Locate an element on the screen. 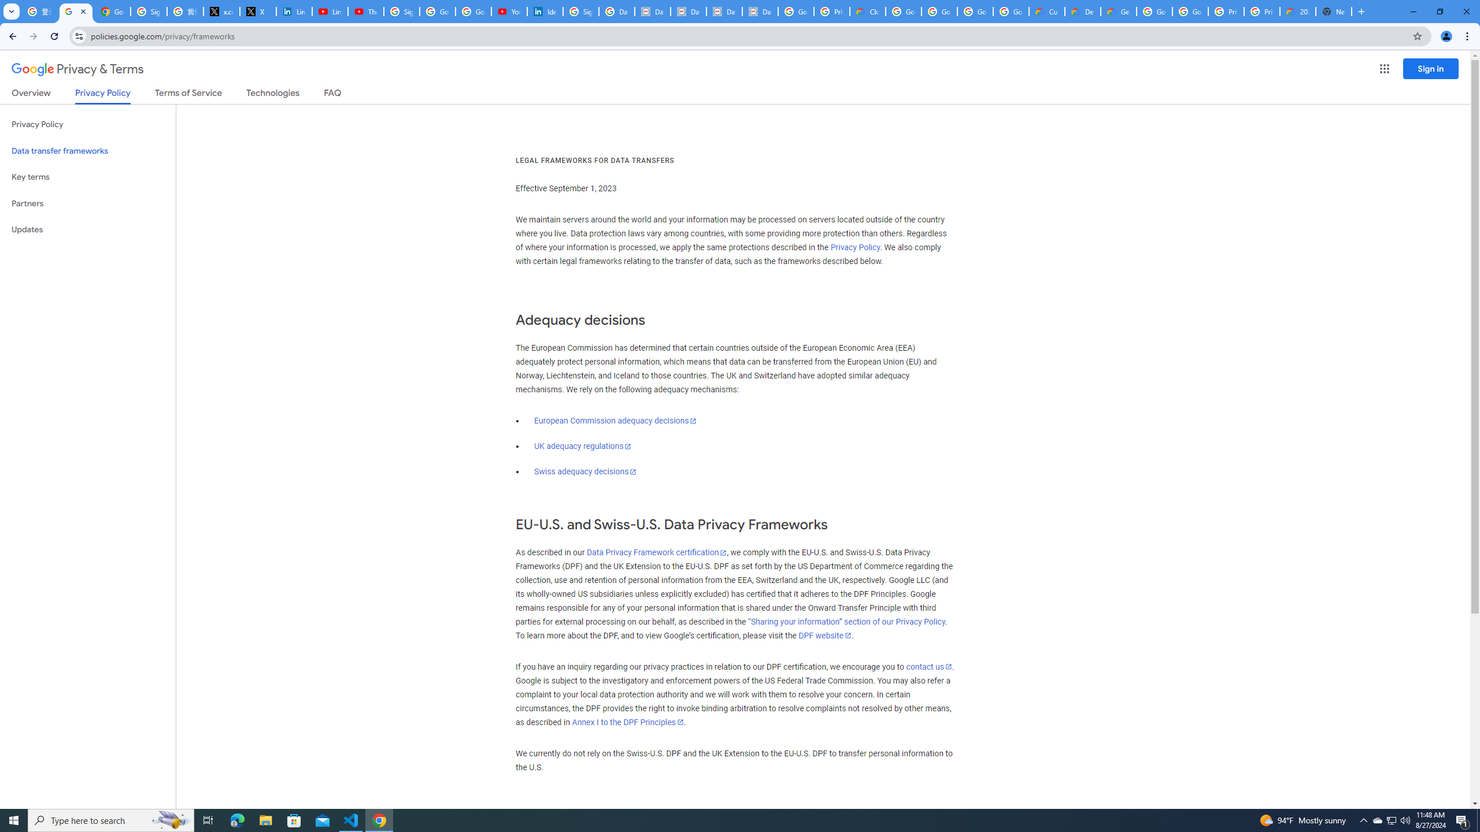 Image resolution: width=1480 pixels, height=832 pixels. Swiss adequacy decisions is located at coordinates (585, 471).